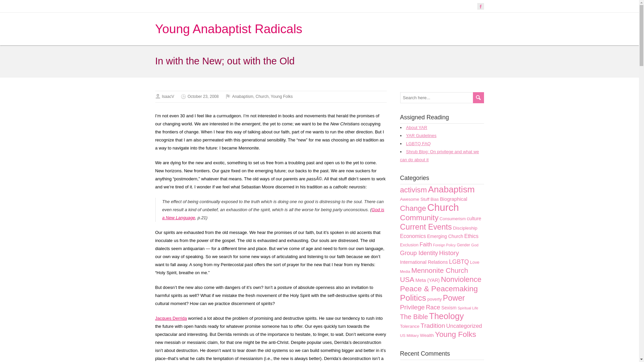 This screenshot has width=644, height=362. I want to click on Current Events, so click(426, 227).